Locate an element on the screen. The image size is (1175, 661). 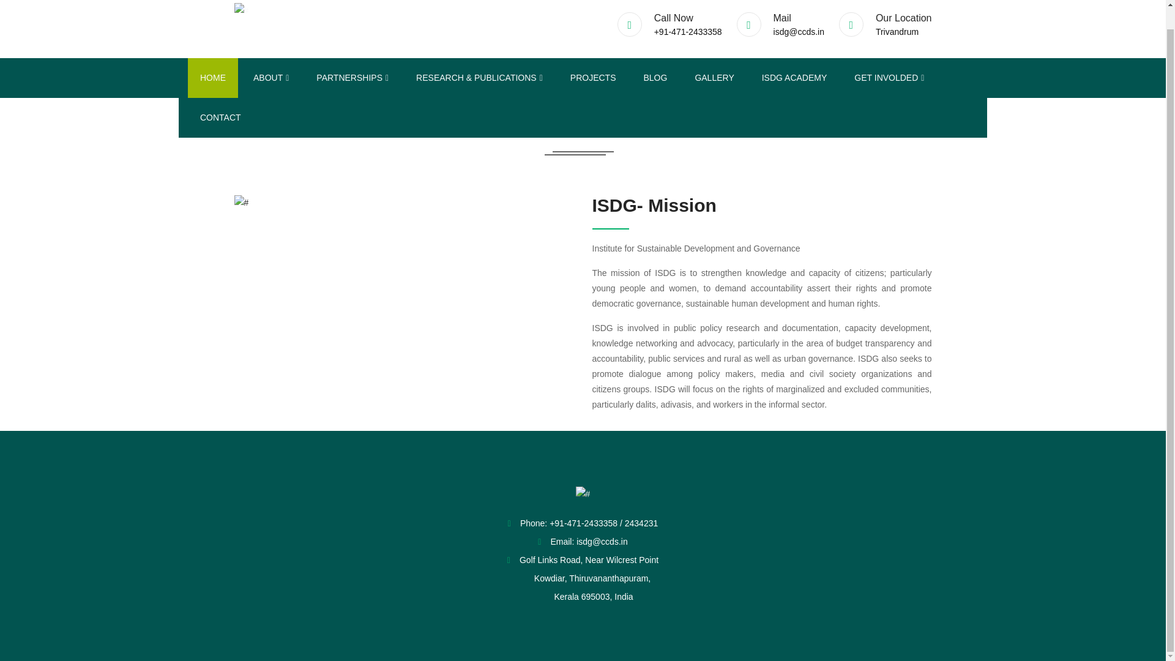
CONTACT is located at coordinates (220, 118).